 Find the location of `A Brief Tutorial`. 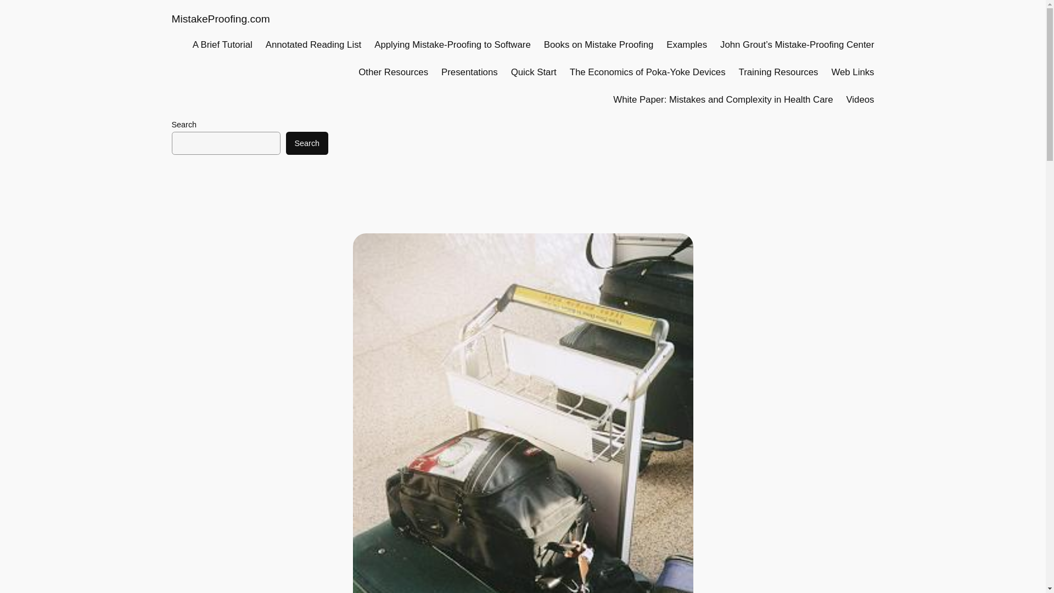

A Brief Tutorial is located at coordinates (223, 45).